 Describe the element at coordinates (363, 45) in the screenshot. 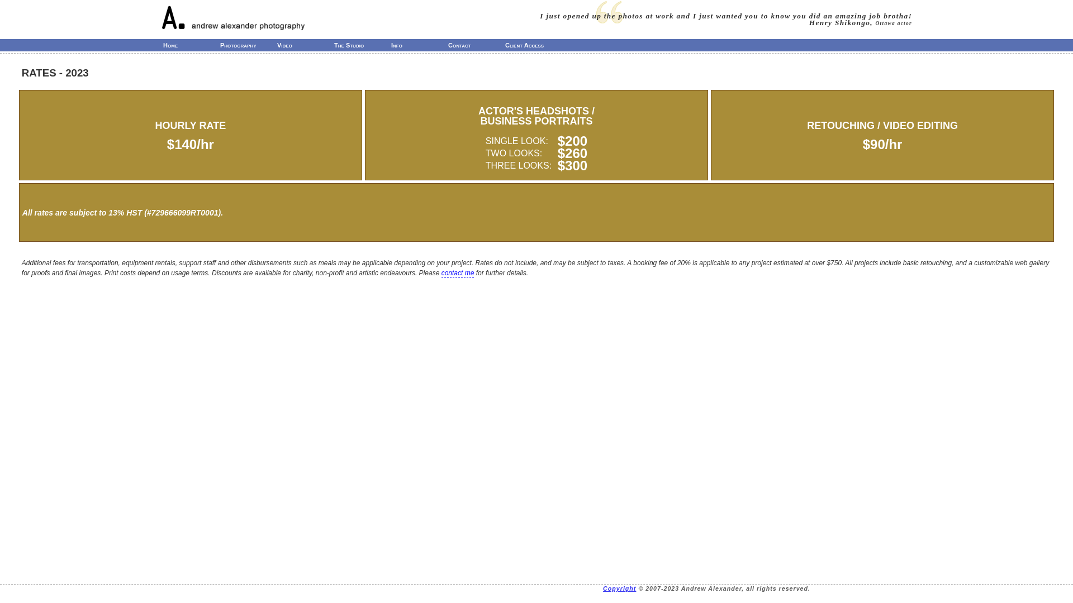

I see `The Studio` at that location.